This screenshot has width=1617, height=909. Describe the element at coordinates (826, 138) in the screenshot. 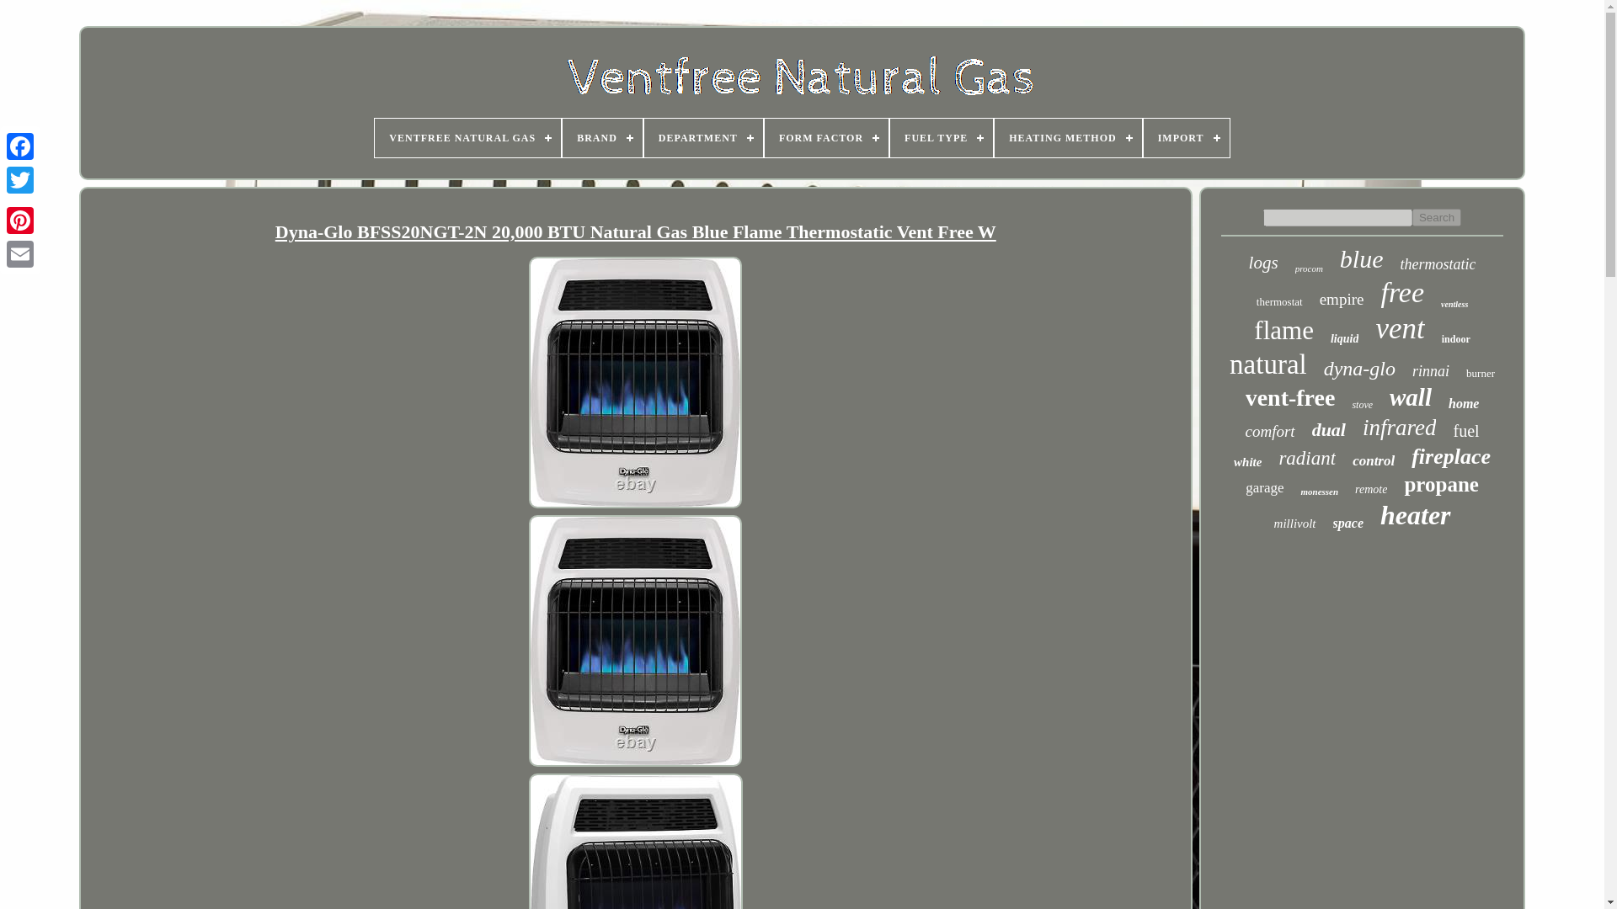

I see `FORM FACTOR` at that location.